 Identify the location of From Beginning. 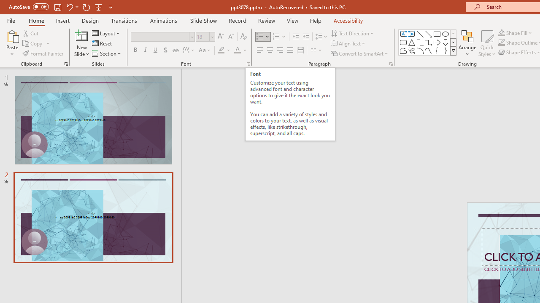
(99, 7).